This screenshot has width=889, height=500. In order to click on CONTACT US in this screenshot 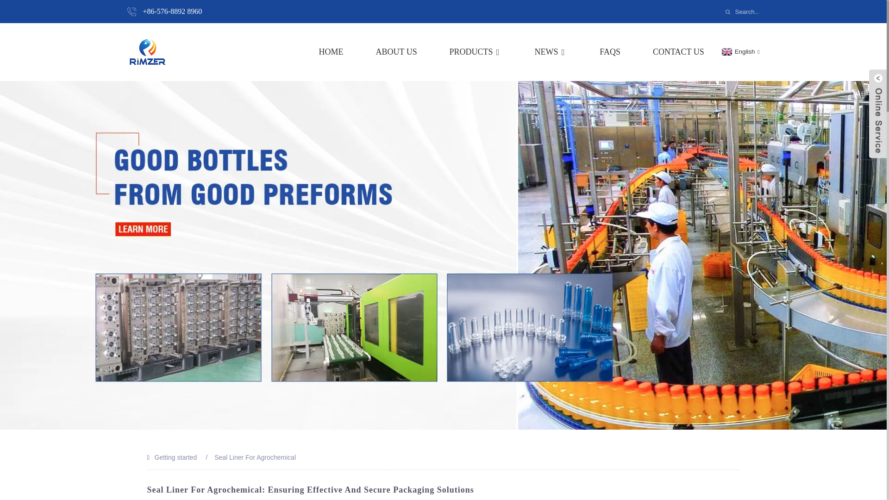, I will do `click(678, 52)`.